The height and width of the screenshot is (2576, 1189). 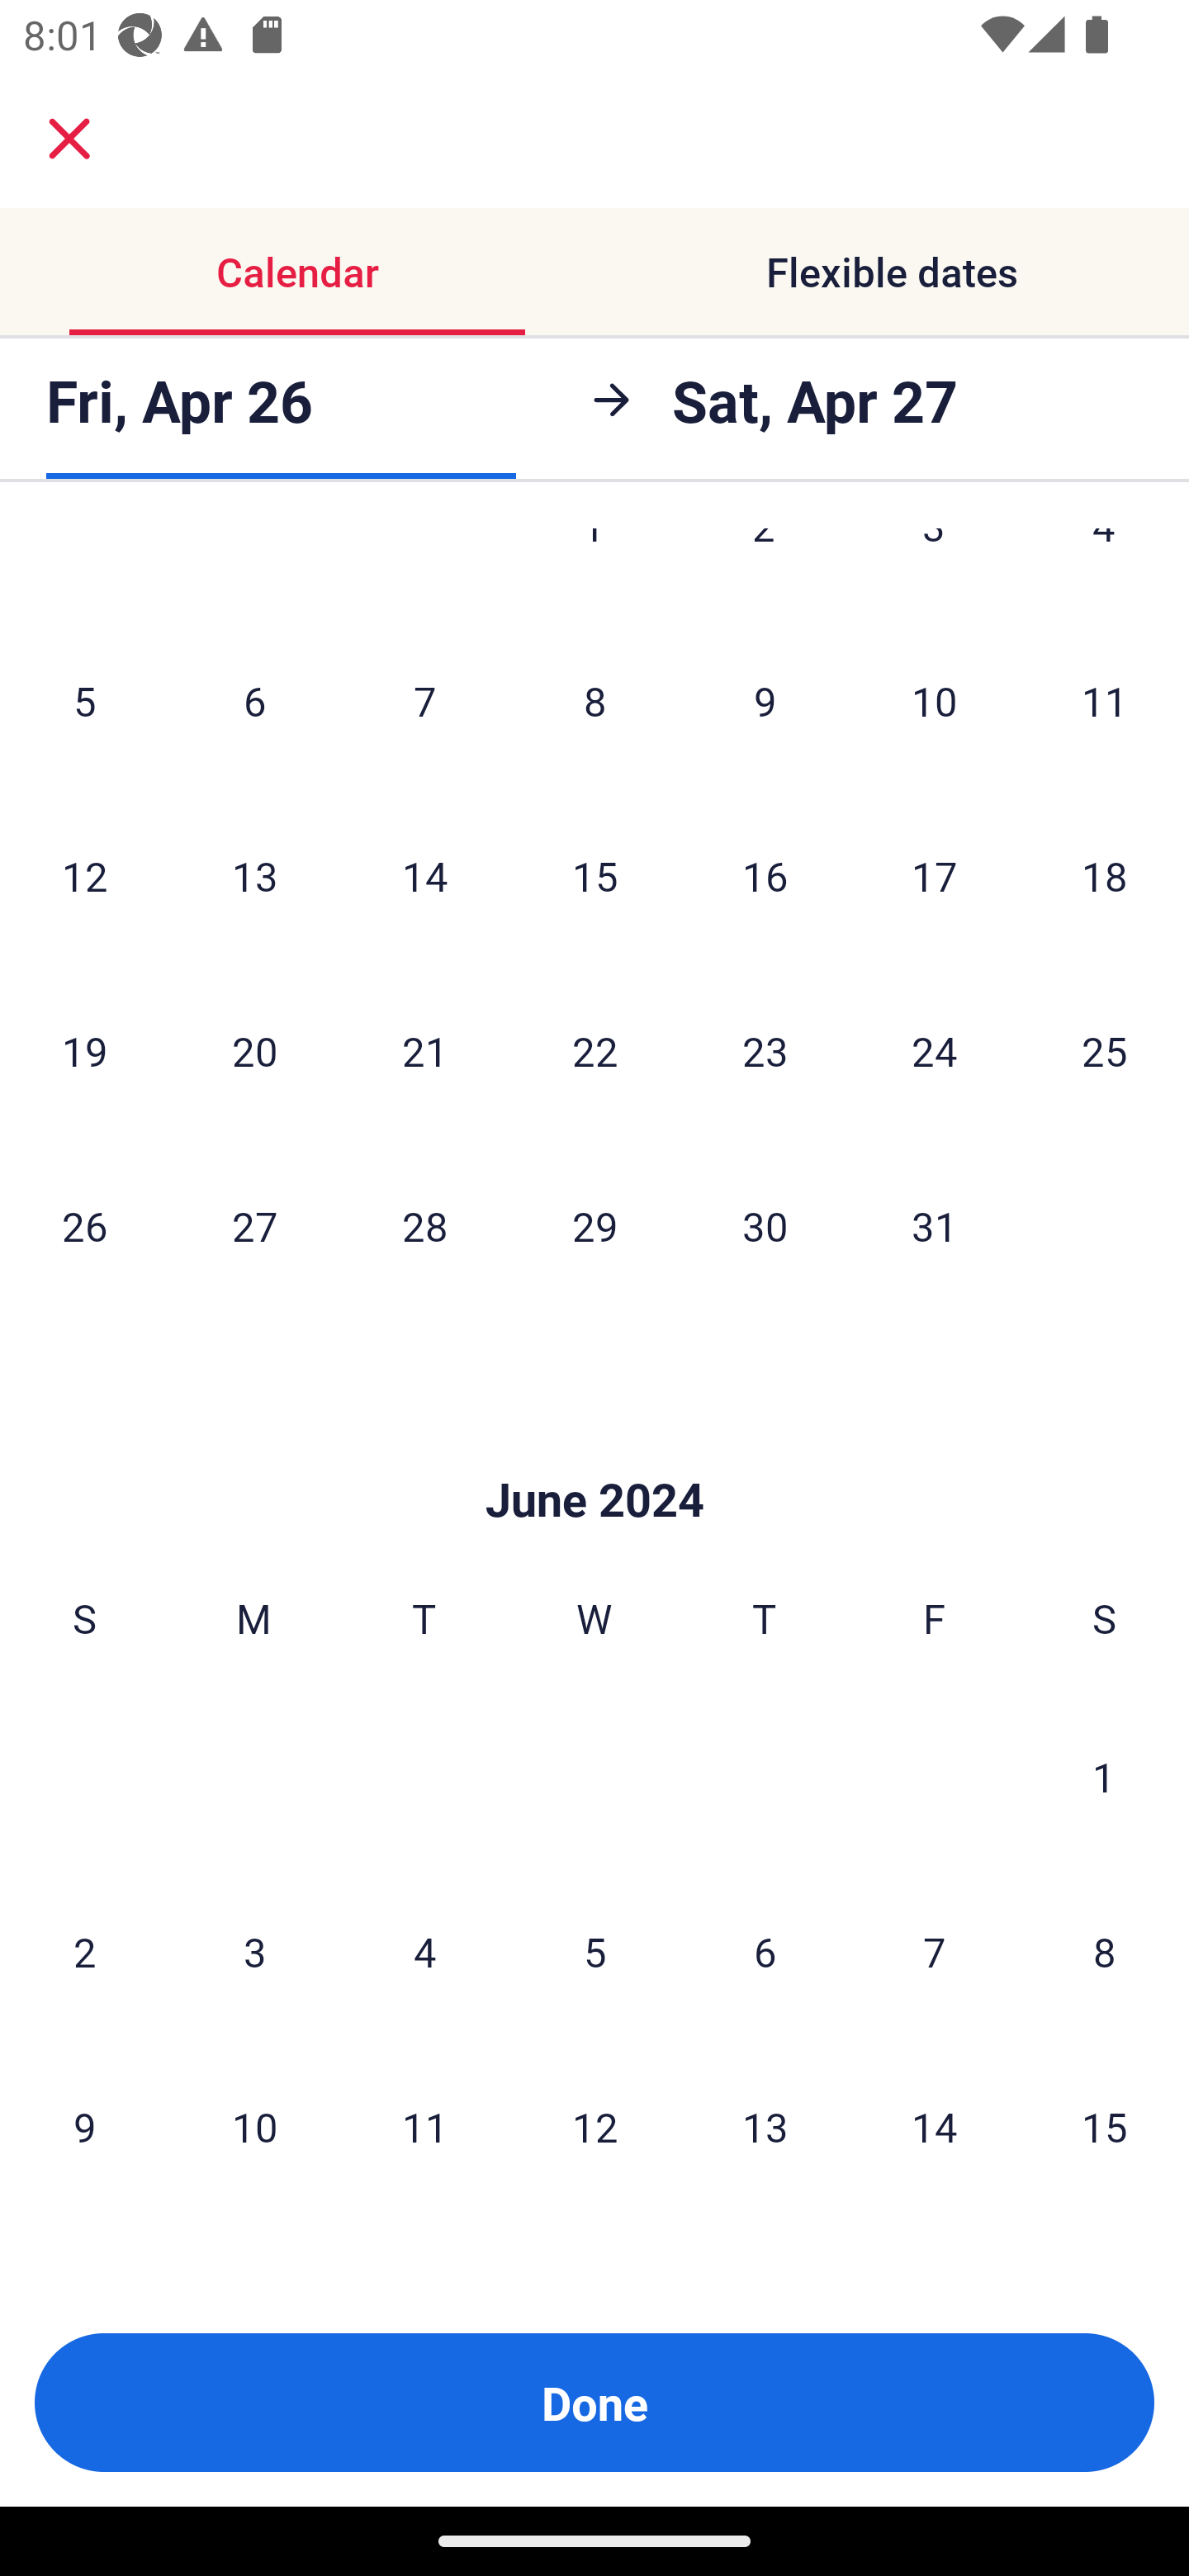 I want to click on 10 Monday, June 10, 2024, so click(x=254, y=2126).